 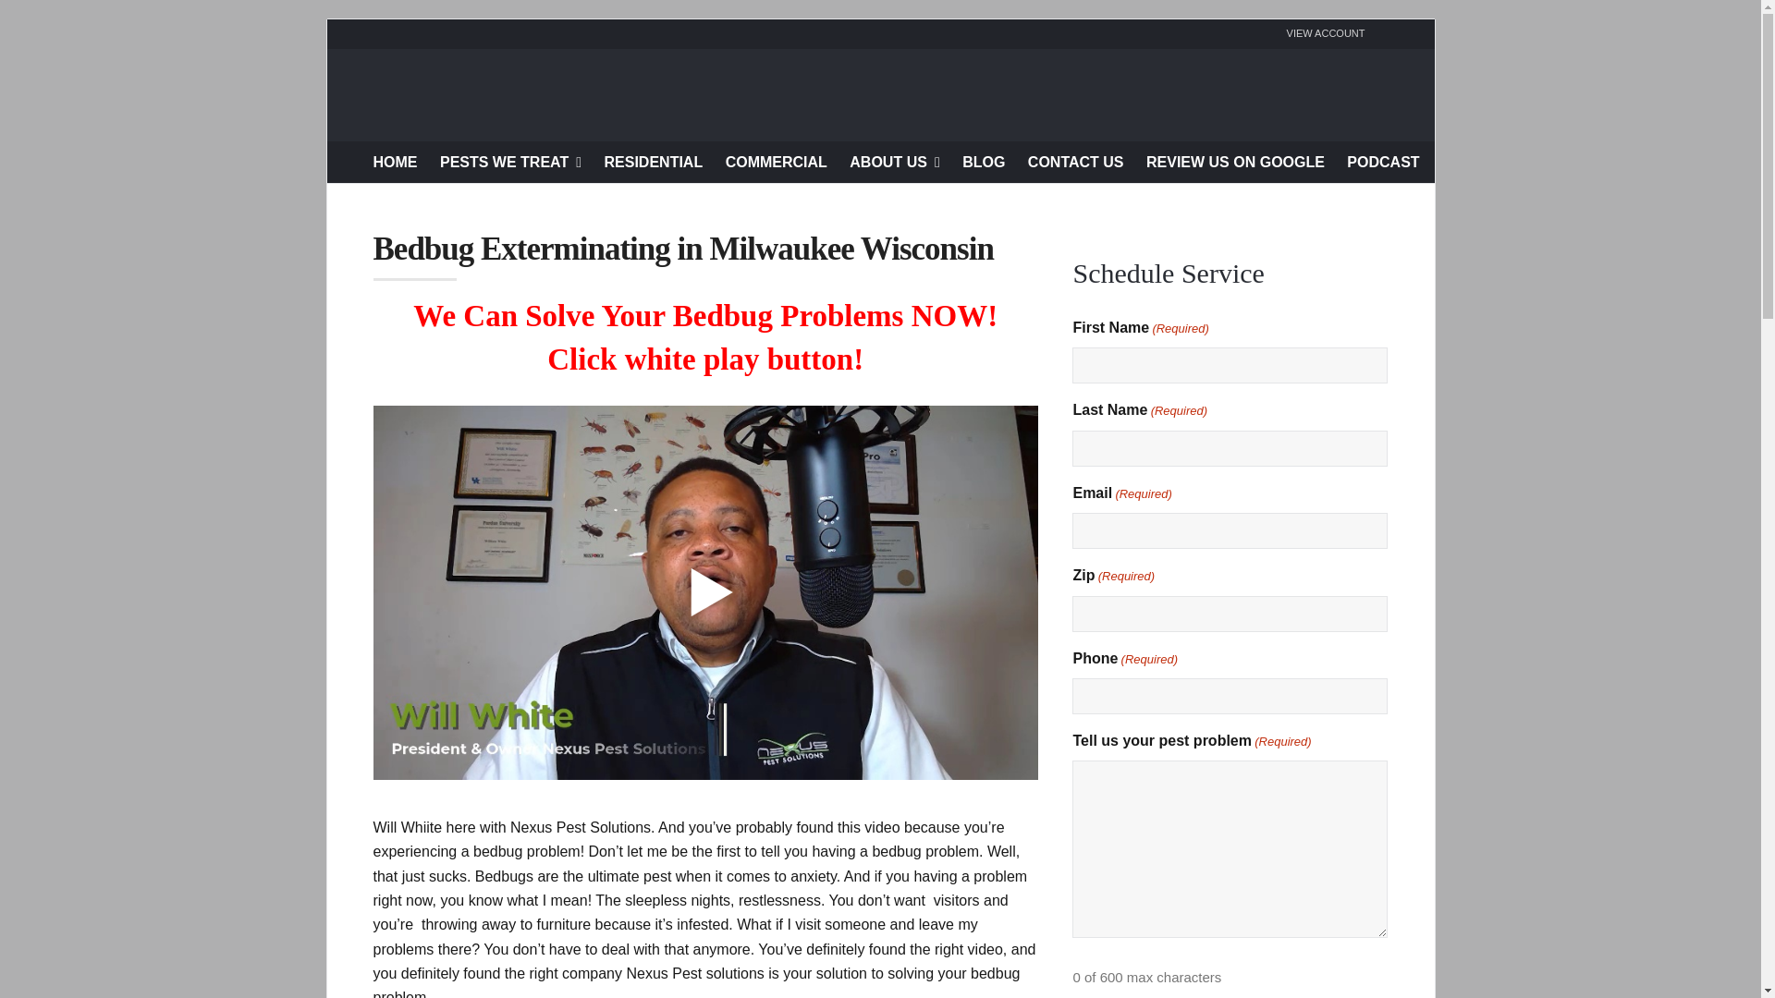 I want to click on ABOUT US, so click(x=894, y=161).